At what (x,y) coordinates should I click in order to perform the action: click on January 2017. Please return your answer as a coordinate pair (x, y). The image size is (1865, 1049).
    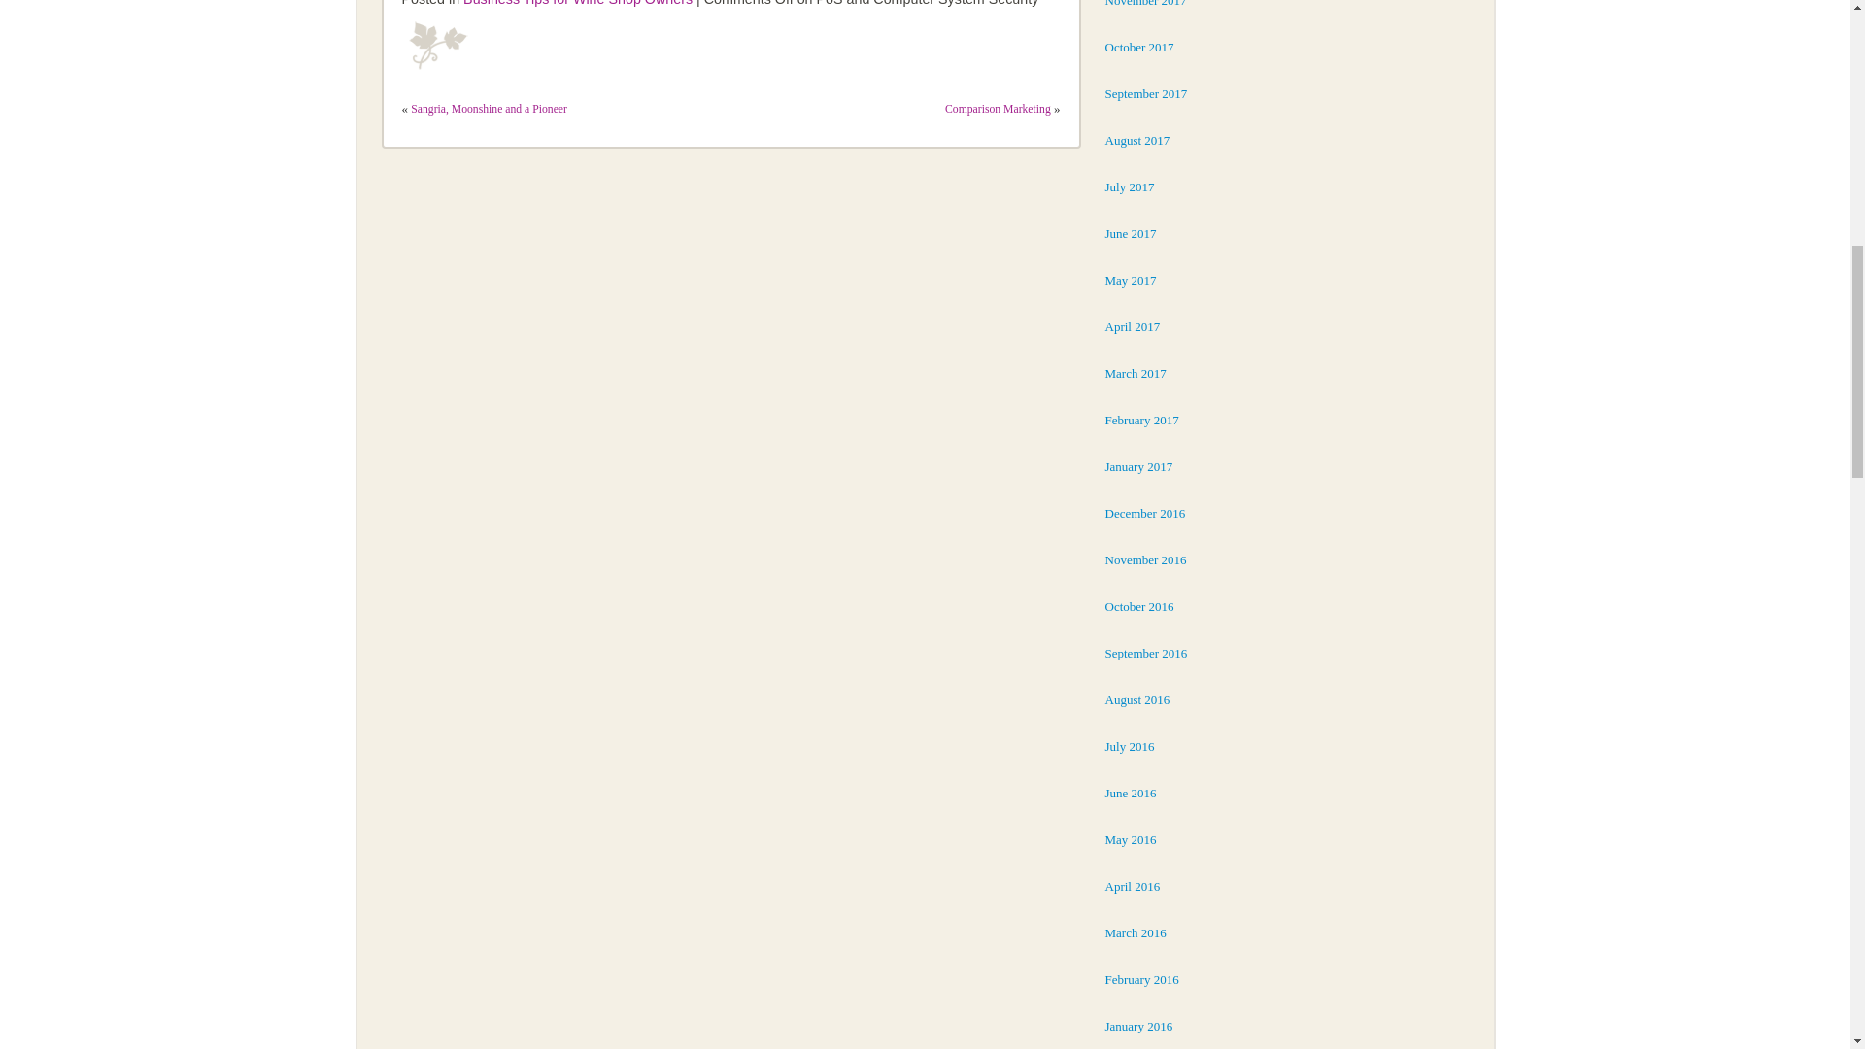
    Looking at the image, I should click on (1138, 466).